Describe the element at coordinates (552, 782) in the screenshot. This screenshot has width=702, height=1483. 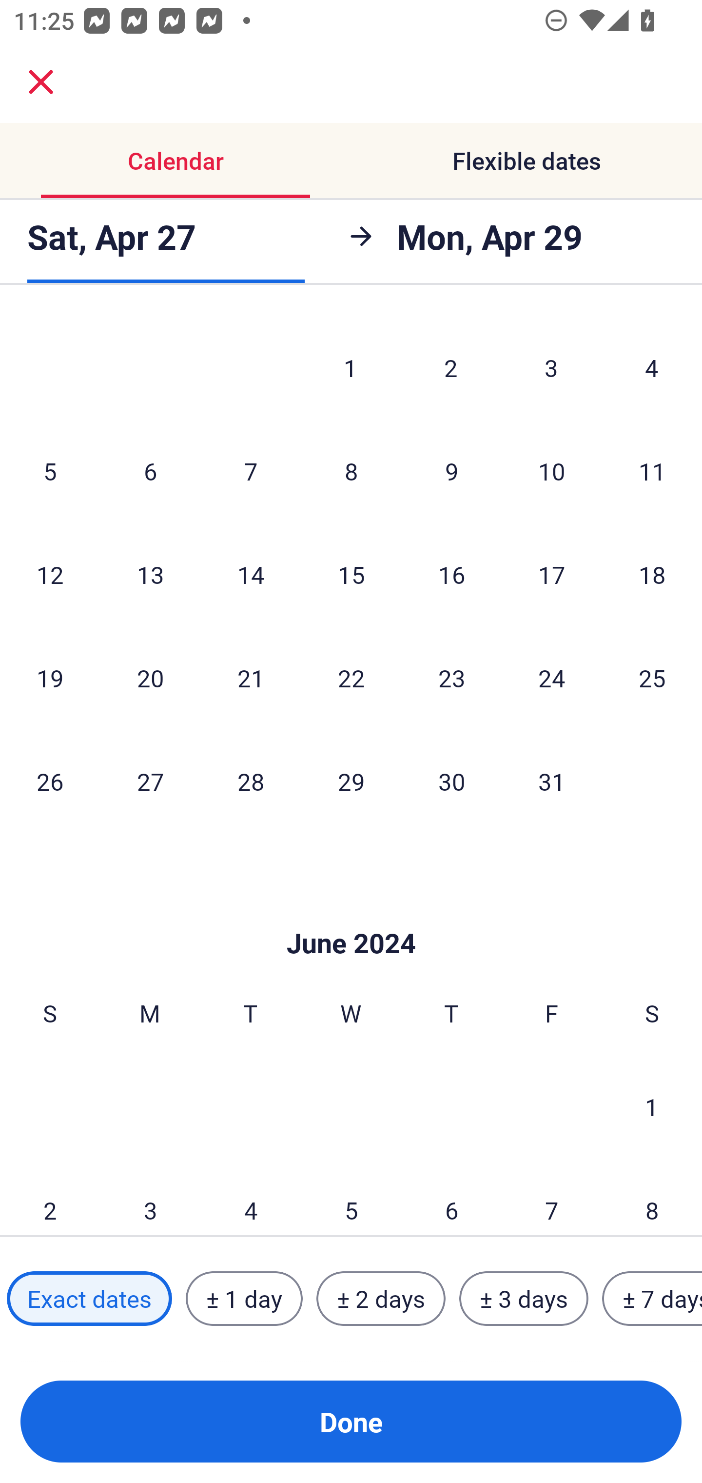
I see `31 Friday, May 31, 2024` at that location.